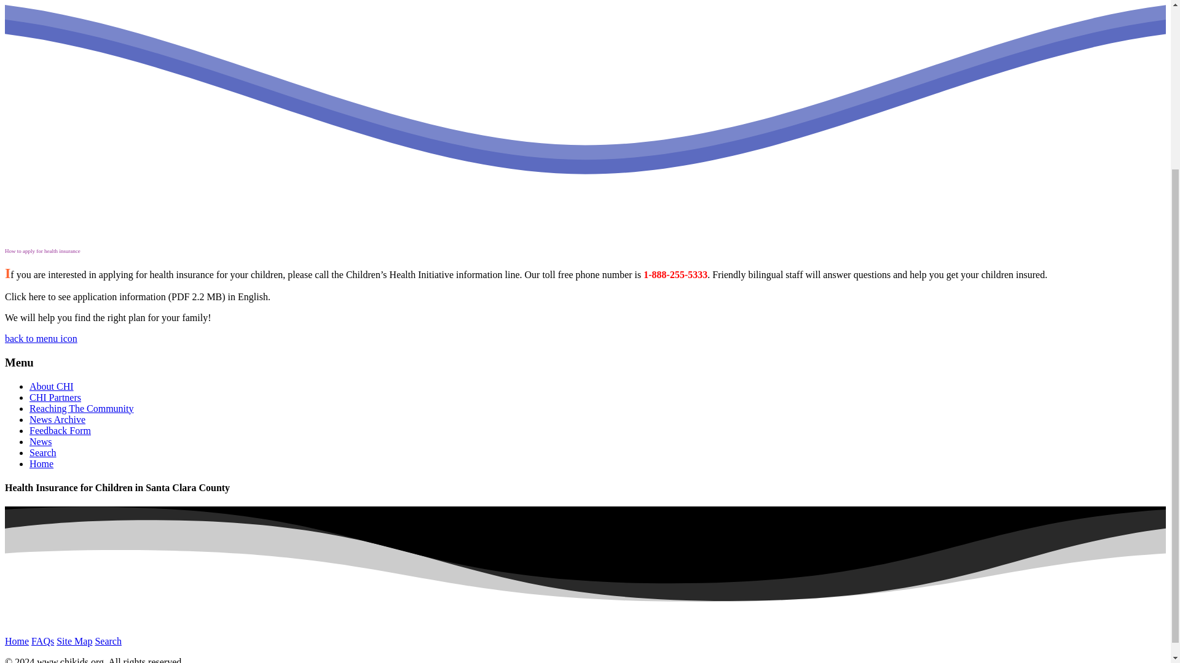 The image size is (1180, 663). What do you see at coordinates (41, 463) in the screenshot?
I see `Health Insurance for Children in Santa Clara County` at bounding box center [41, 463].